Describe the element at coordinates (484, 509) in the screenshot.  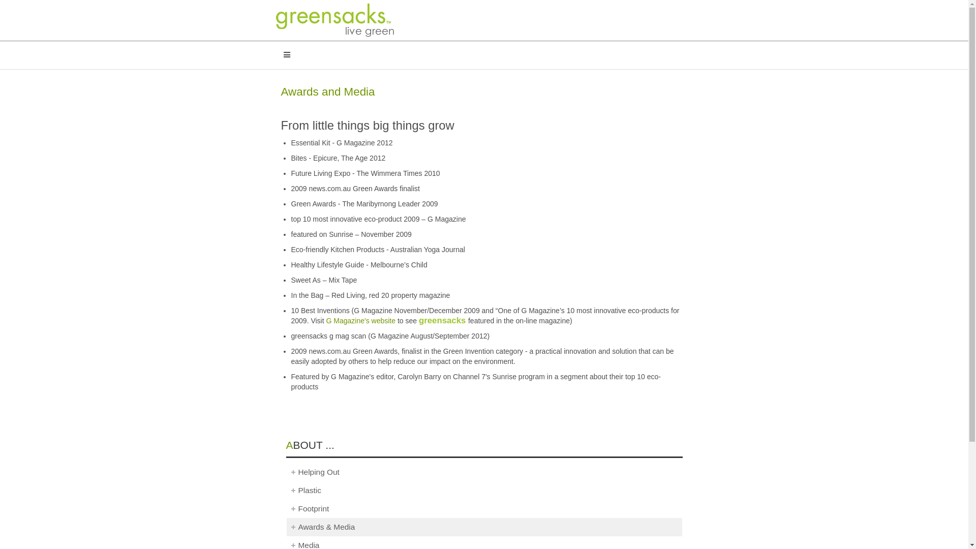
I see `Footprint` at that location.